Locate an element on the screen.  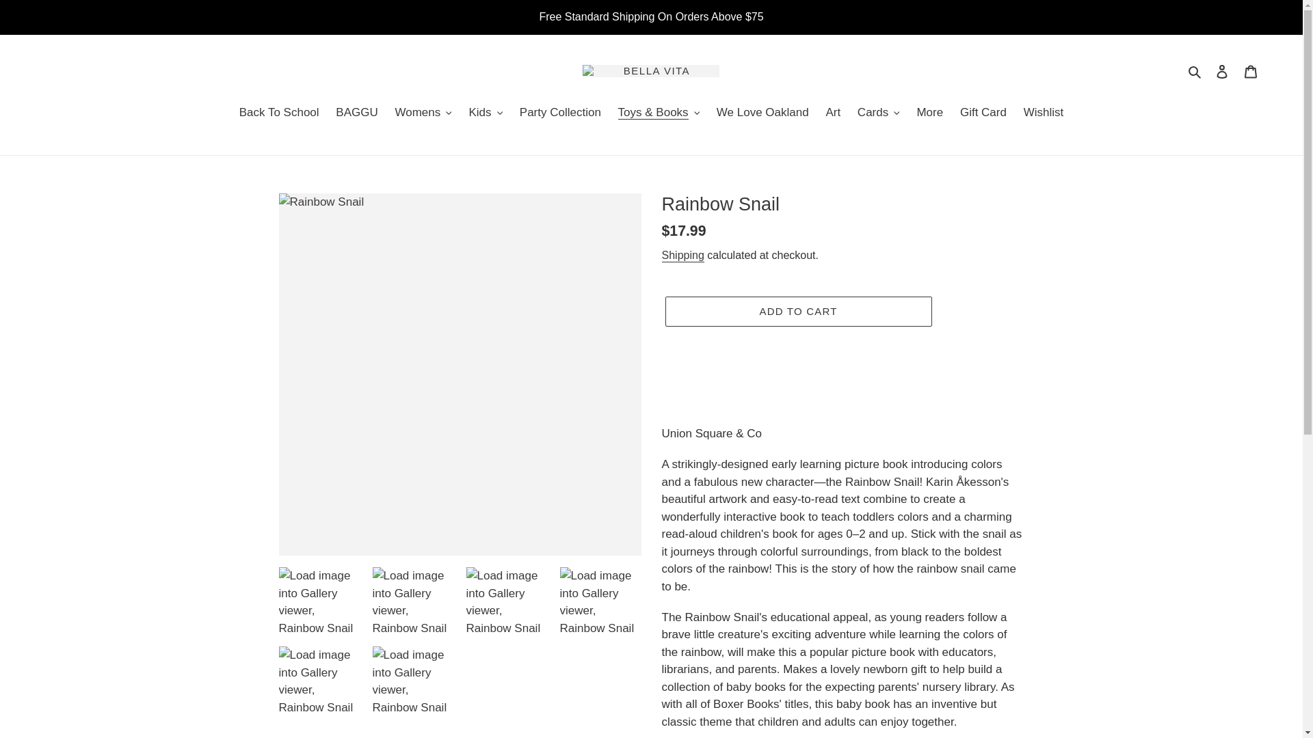
Log in is located at coordinates (1222, 71).